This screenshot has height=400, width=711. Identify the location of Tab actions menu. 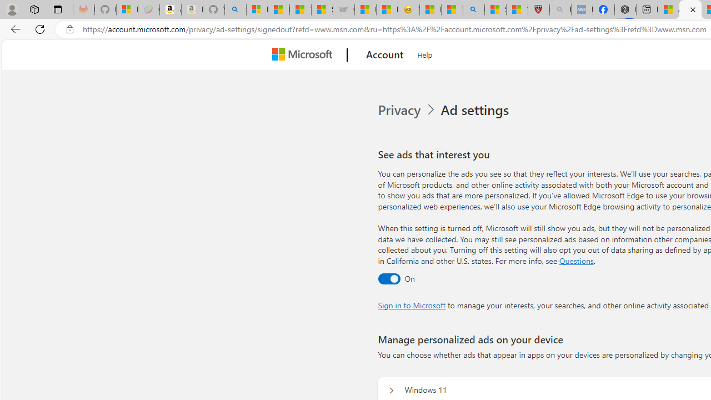
(58, 9).